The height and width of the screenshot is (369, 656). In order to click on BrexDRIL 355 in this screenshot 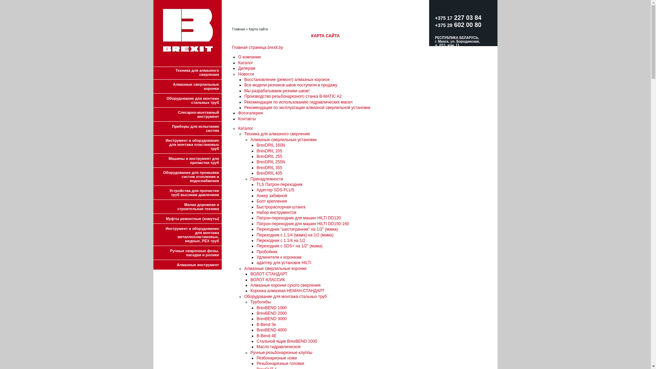, I will do `click(269, 168)`.